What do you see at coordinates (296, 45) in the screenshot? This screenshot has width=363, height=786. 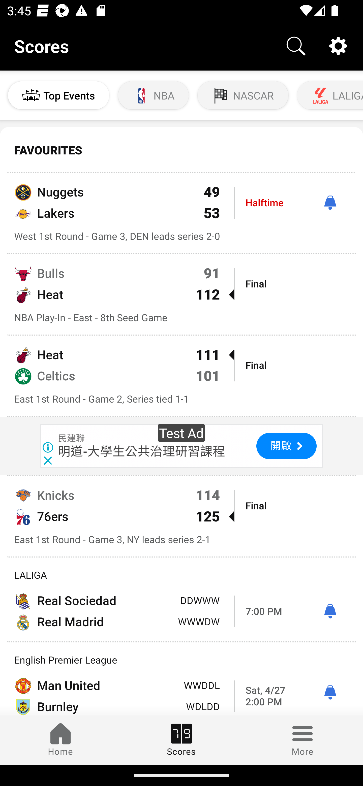 I see `Search` at bounding box center [296, 45].